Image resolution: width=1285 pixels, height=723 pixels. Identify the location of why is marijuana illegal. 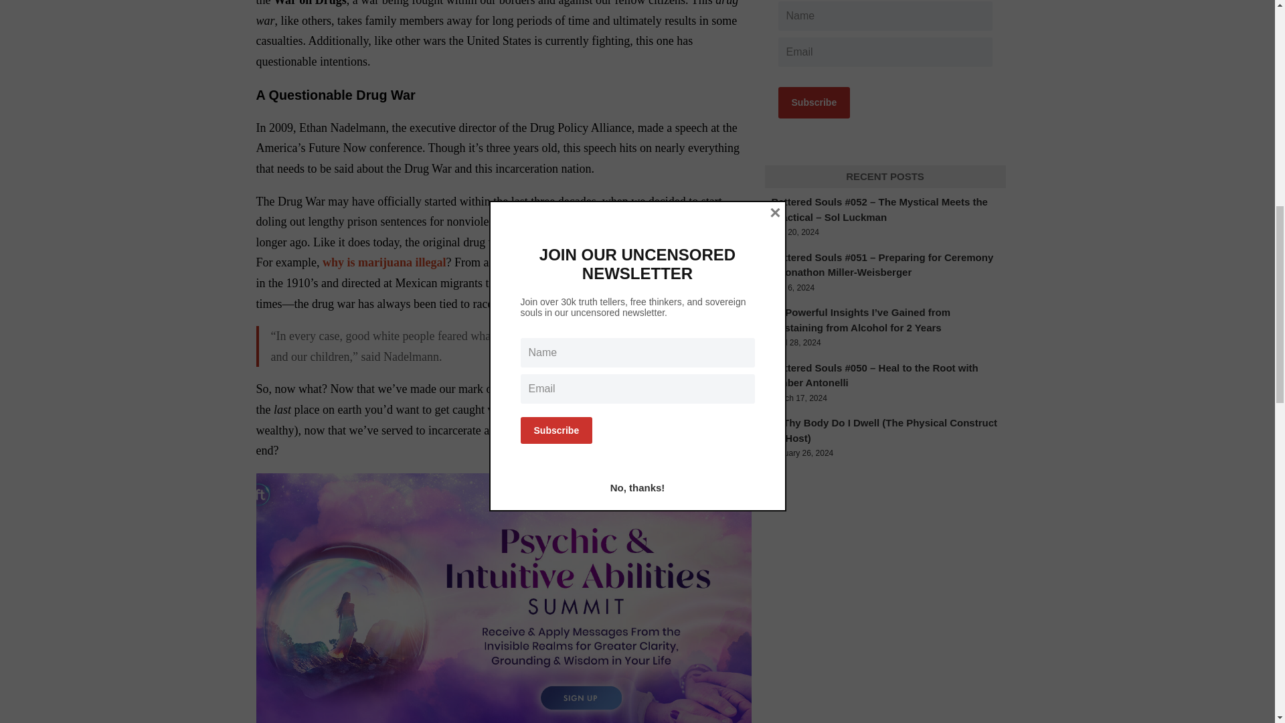
(384, 262).